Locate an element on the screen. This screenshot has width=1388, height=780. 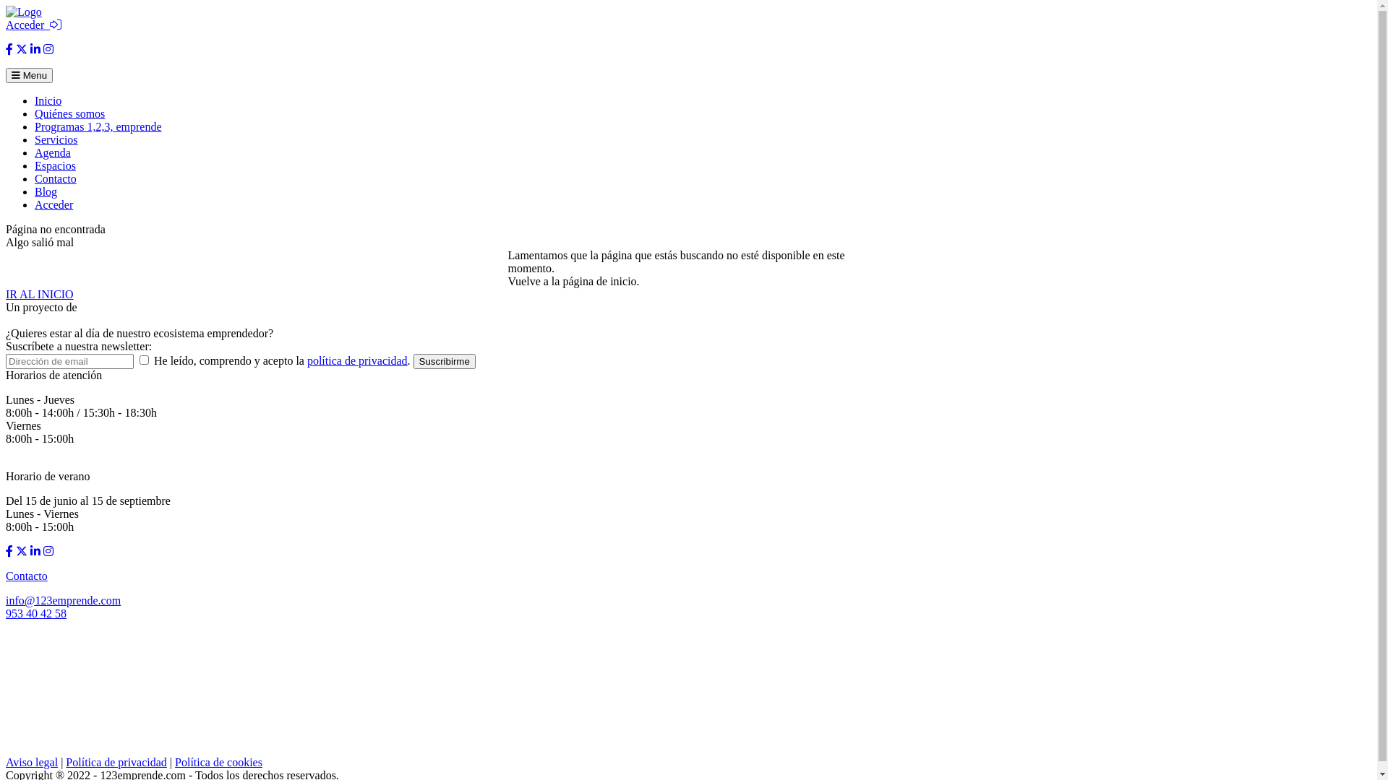
LinkedIn is located at coordinates (35, 552).